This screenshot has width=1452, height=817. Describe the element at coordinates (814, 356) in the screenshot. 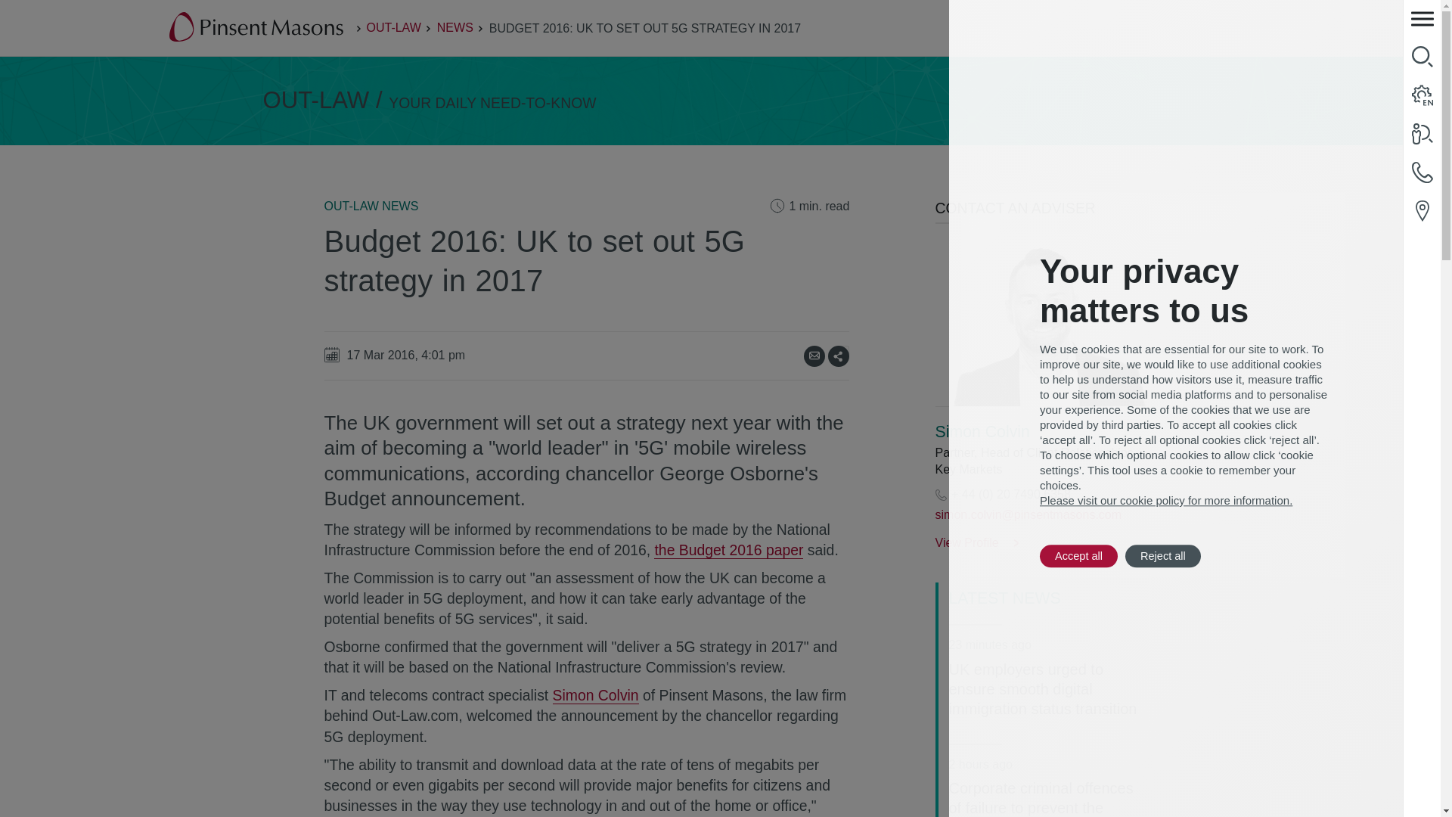

I see `Email` at that location.